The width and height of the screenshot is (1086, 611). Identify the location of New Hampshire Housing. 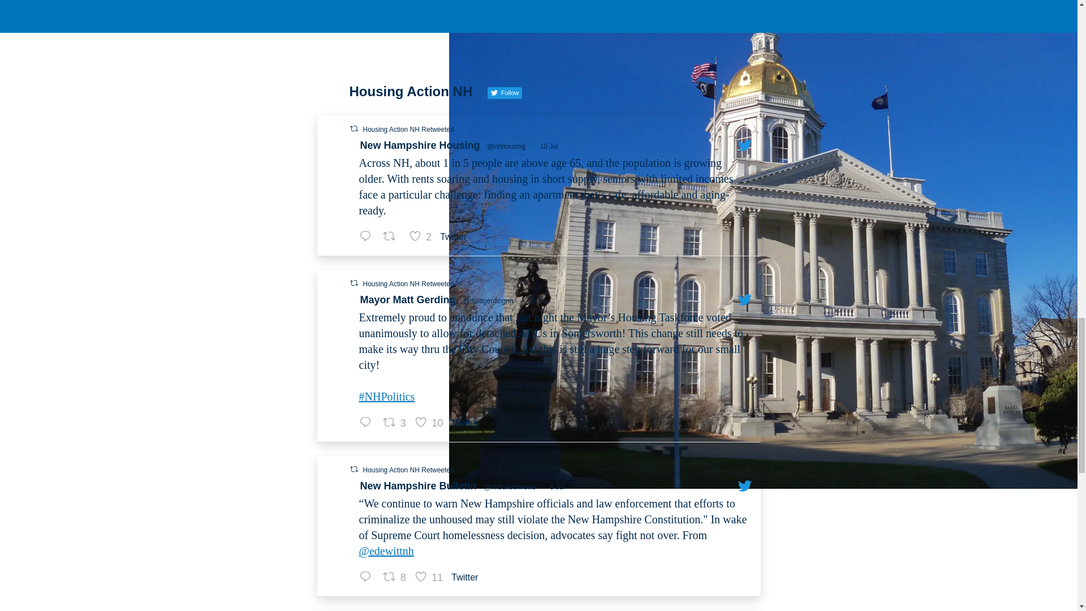
(408, 470).